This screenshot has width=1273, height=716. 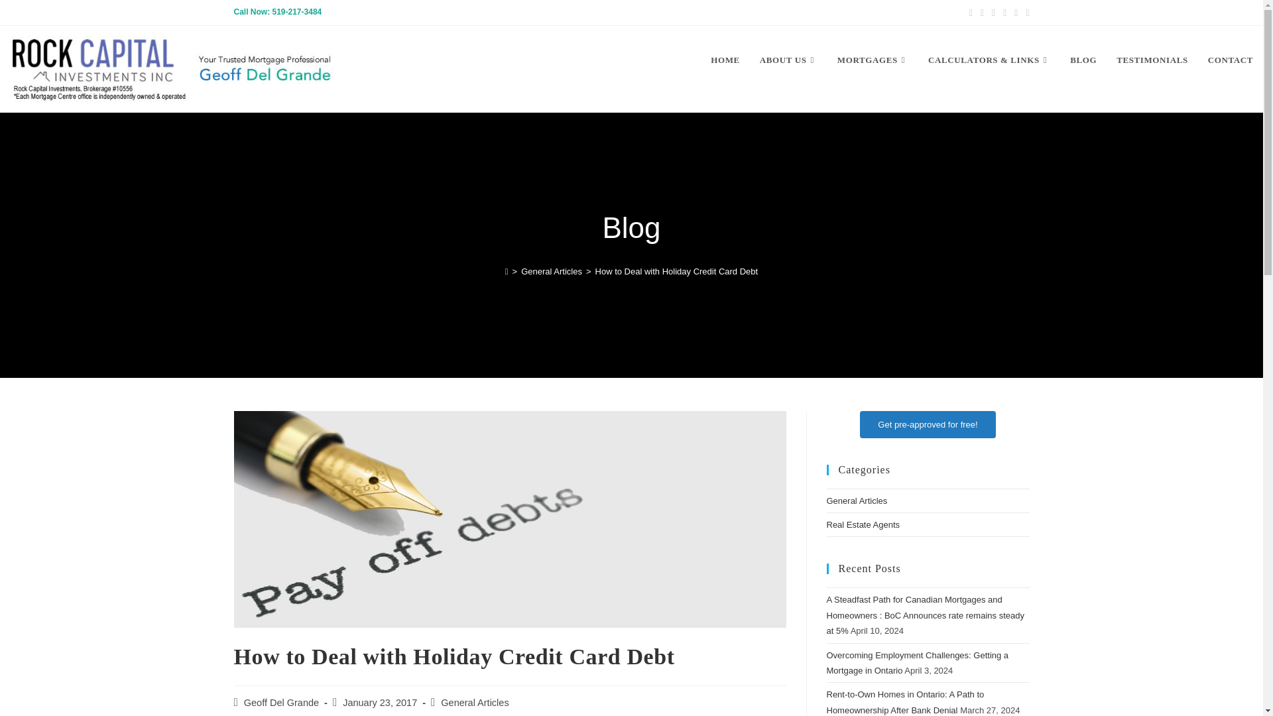 What do you see at coordinates (474, 703) in the screenshot?
I see `General Articles` at bounding box center [474, 703].